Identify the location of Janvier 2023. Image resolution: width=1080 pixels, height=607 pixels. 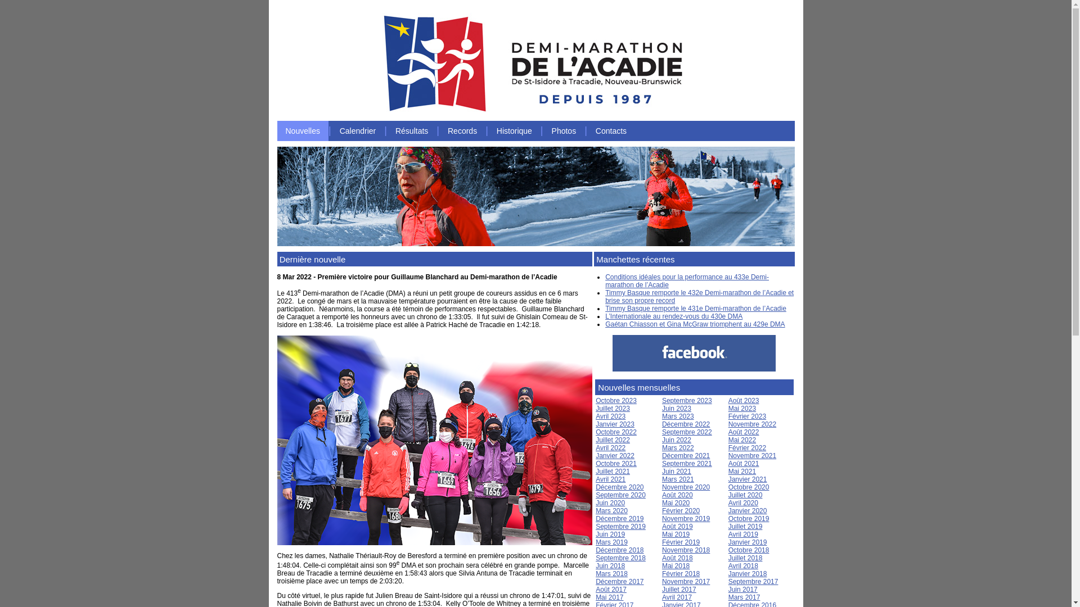
(615, 424).